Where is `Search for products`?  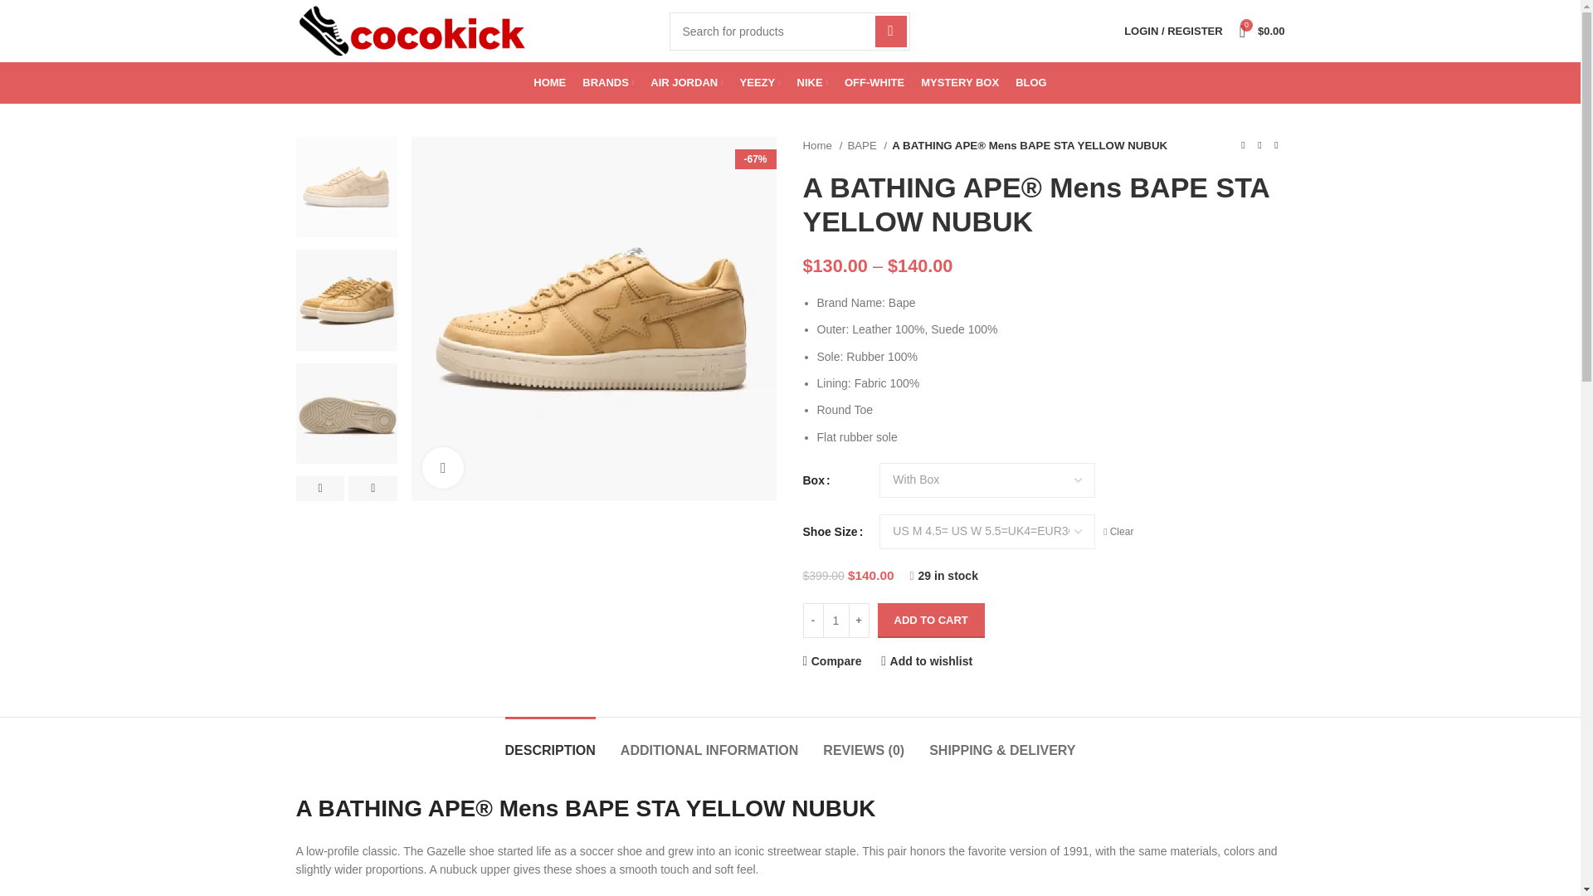
Search for products is located at coordinates (789, 31).